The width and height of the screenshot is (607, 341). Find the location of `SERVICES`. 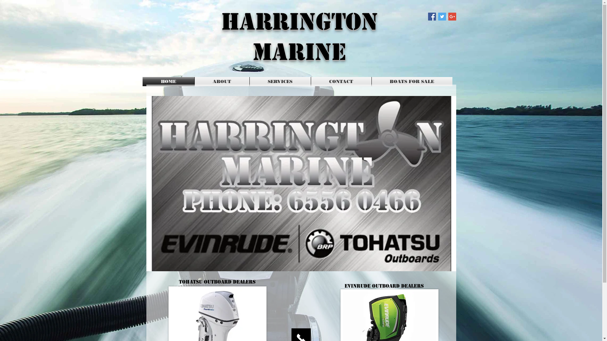

SERVICES is located at coordinates (280, 81).